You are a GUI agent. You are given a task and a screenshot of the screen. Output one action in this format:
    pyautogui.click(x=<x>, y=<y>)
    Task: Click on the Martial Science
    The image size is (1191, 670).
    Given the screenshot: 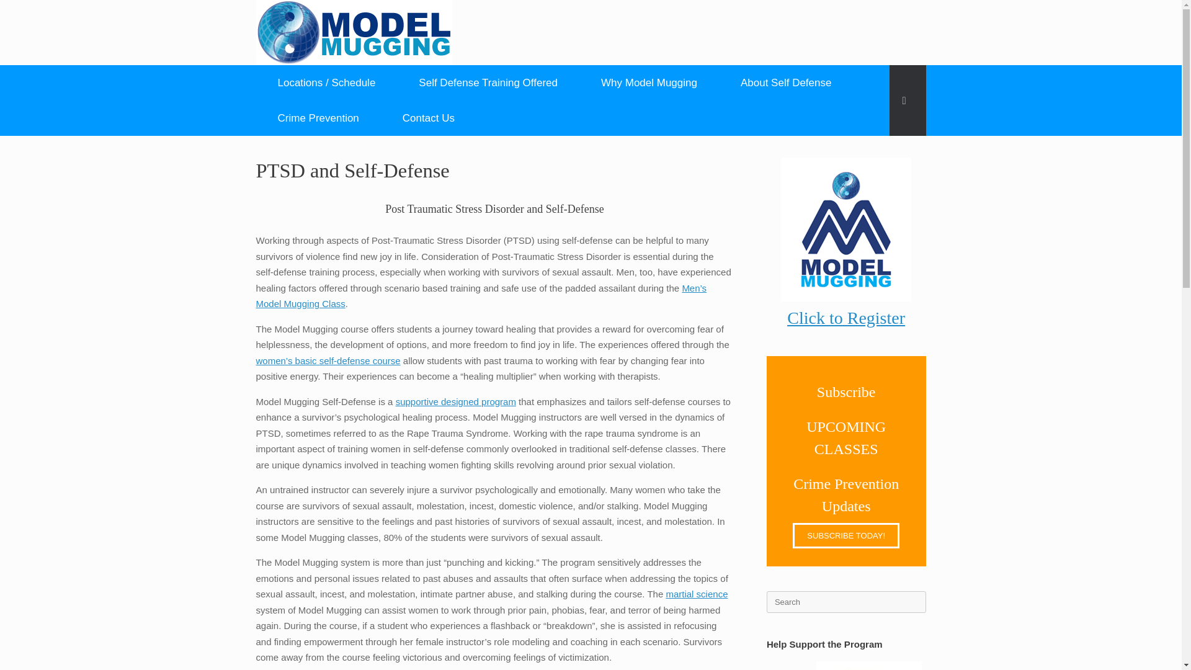 What is the action you would take?
    pyautogui.click(x=697, y=594)
    